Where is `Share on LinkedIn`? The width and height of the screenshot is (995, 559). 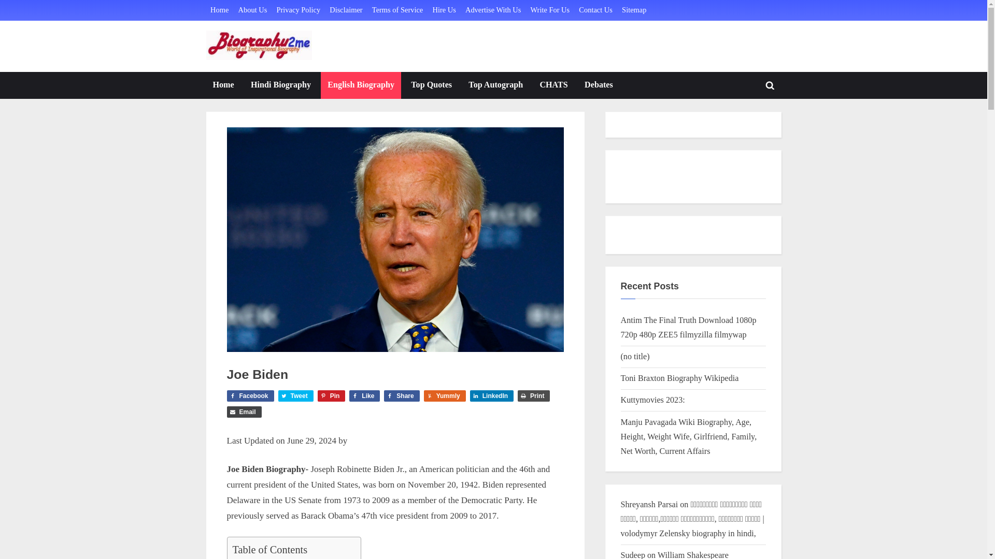
Share on LinkedIn is located at coordinates (491, 395).